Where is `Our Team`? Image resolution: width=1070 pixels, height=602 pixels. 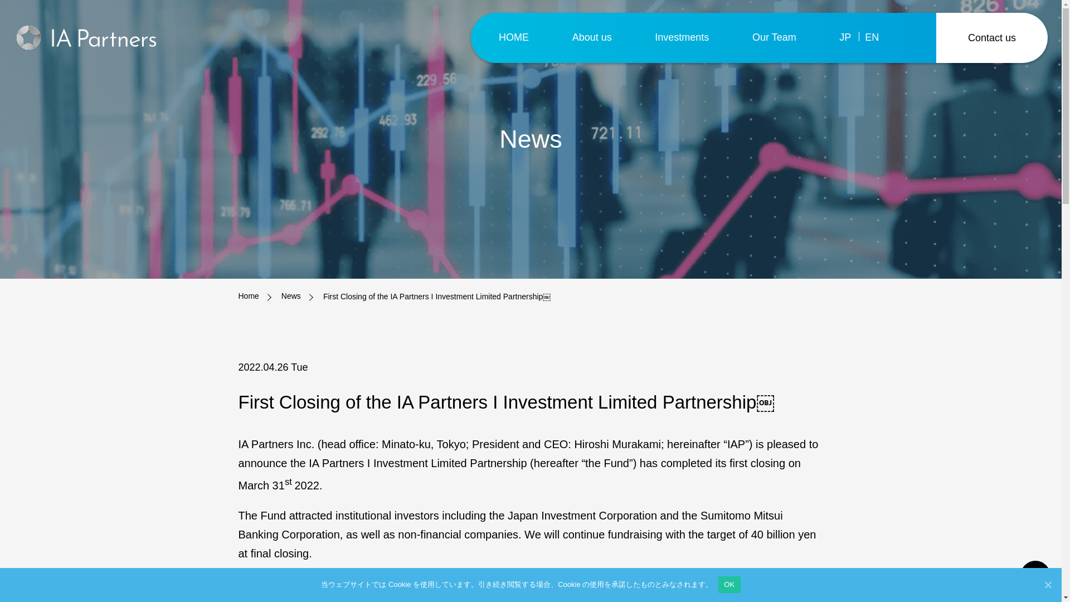 Our Team is located at coordinates (774, 37).